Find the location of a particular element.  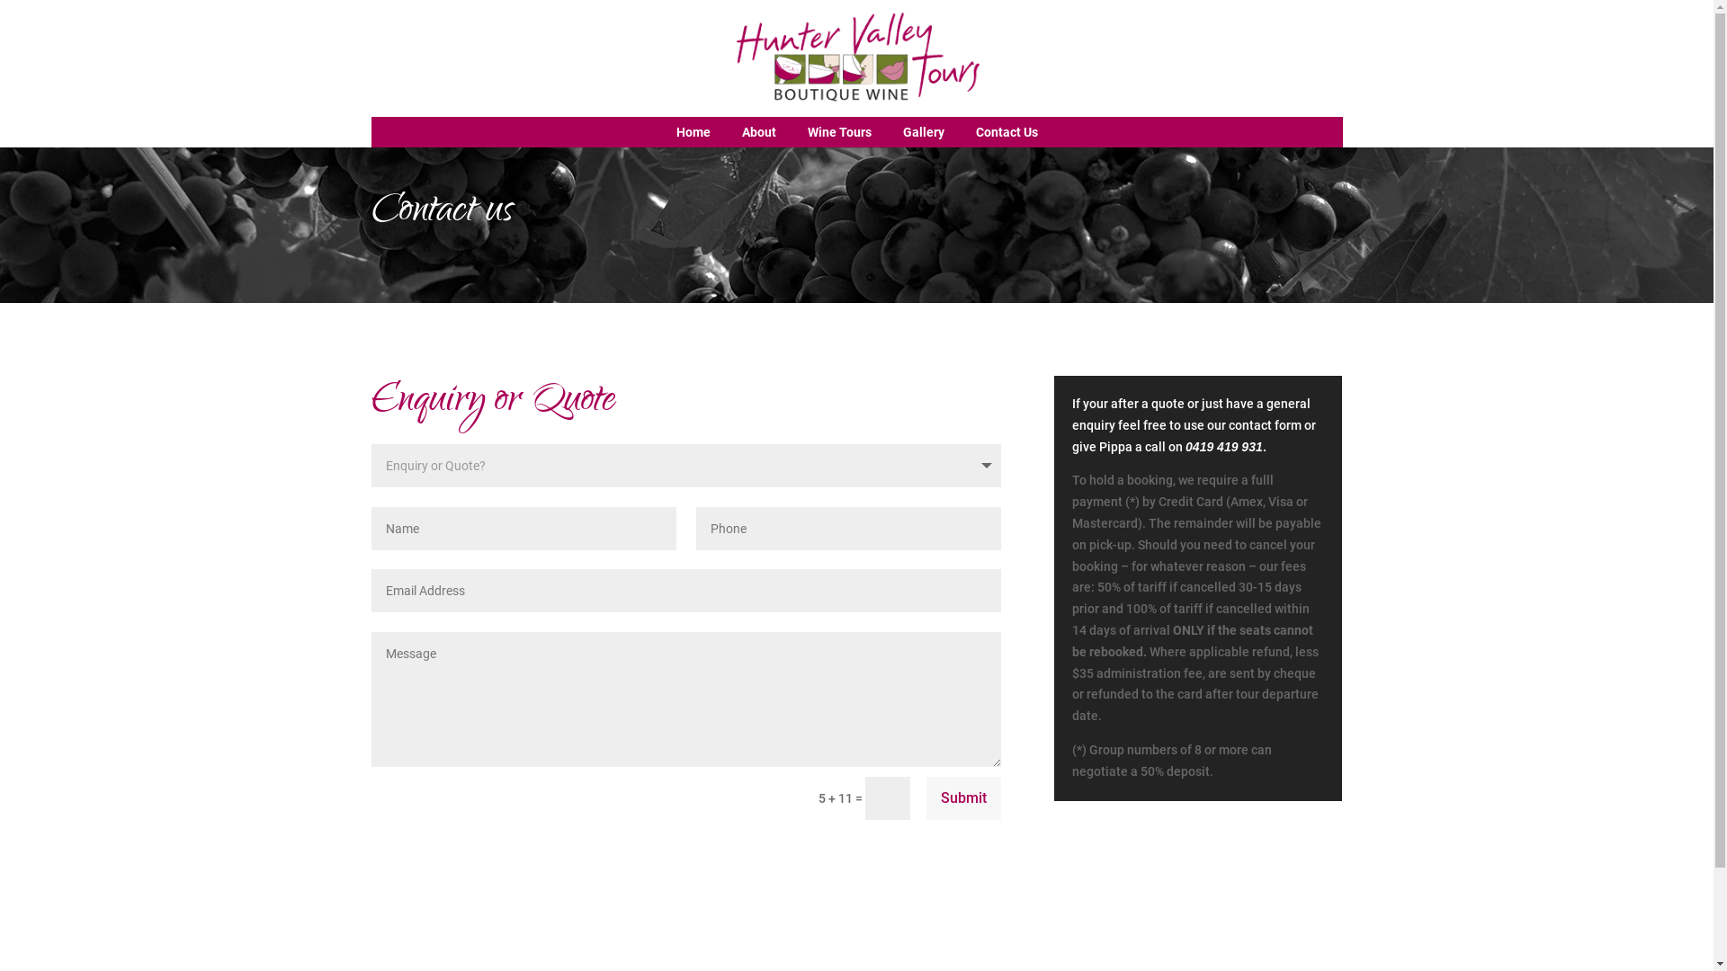

Contact Us is located at coordinates (1006, 132).